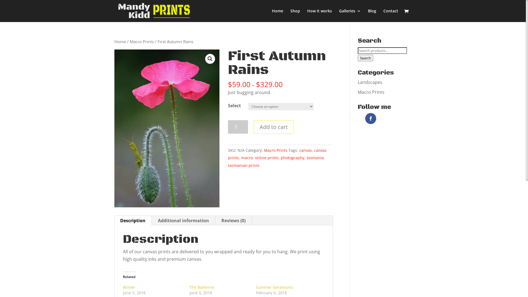 This screenshot has width=528, height=297. I want to click on Landscapes, so click(370, 82).